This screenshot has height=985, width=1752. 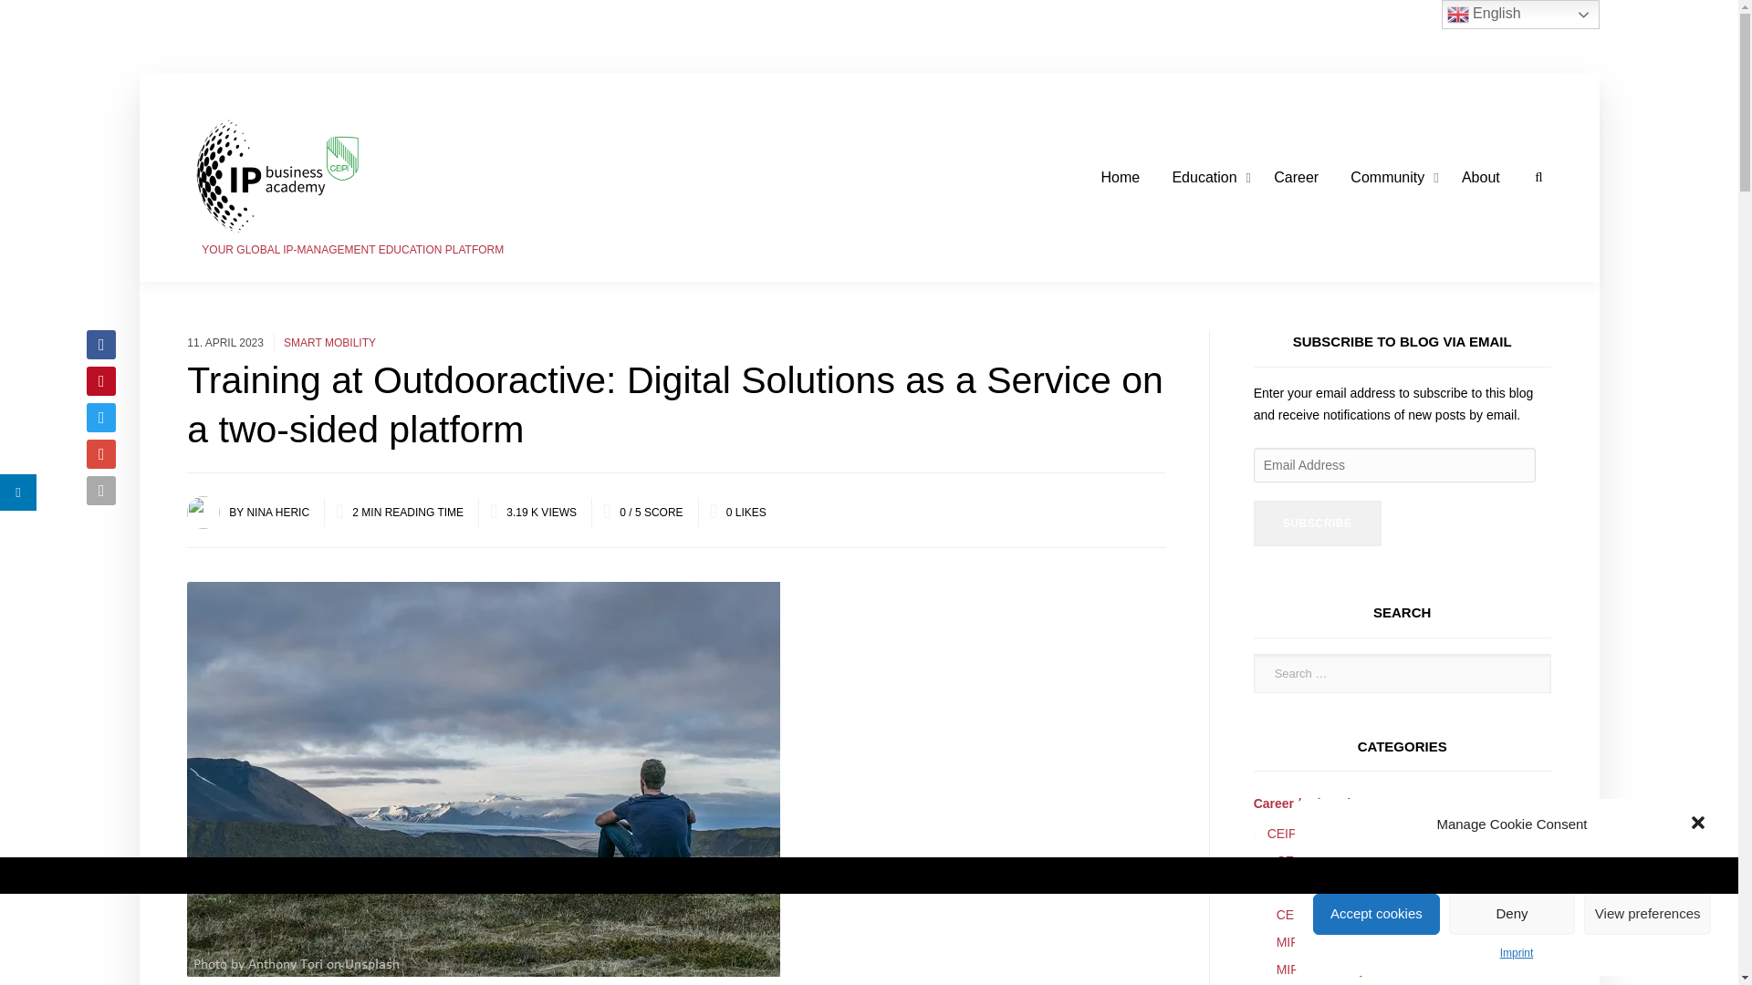 I want to click on YOUR GLOBAL IP-MANAGEMENT EDUCATION PLATFORM, so click(x=345, y=177).